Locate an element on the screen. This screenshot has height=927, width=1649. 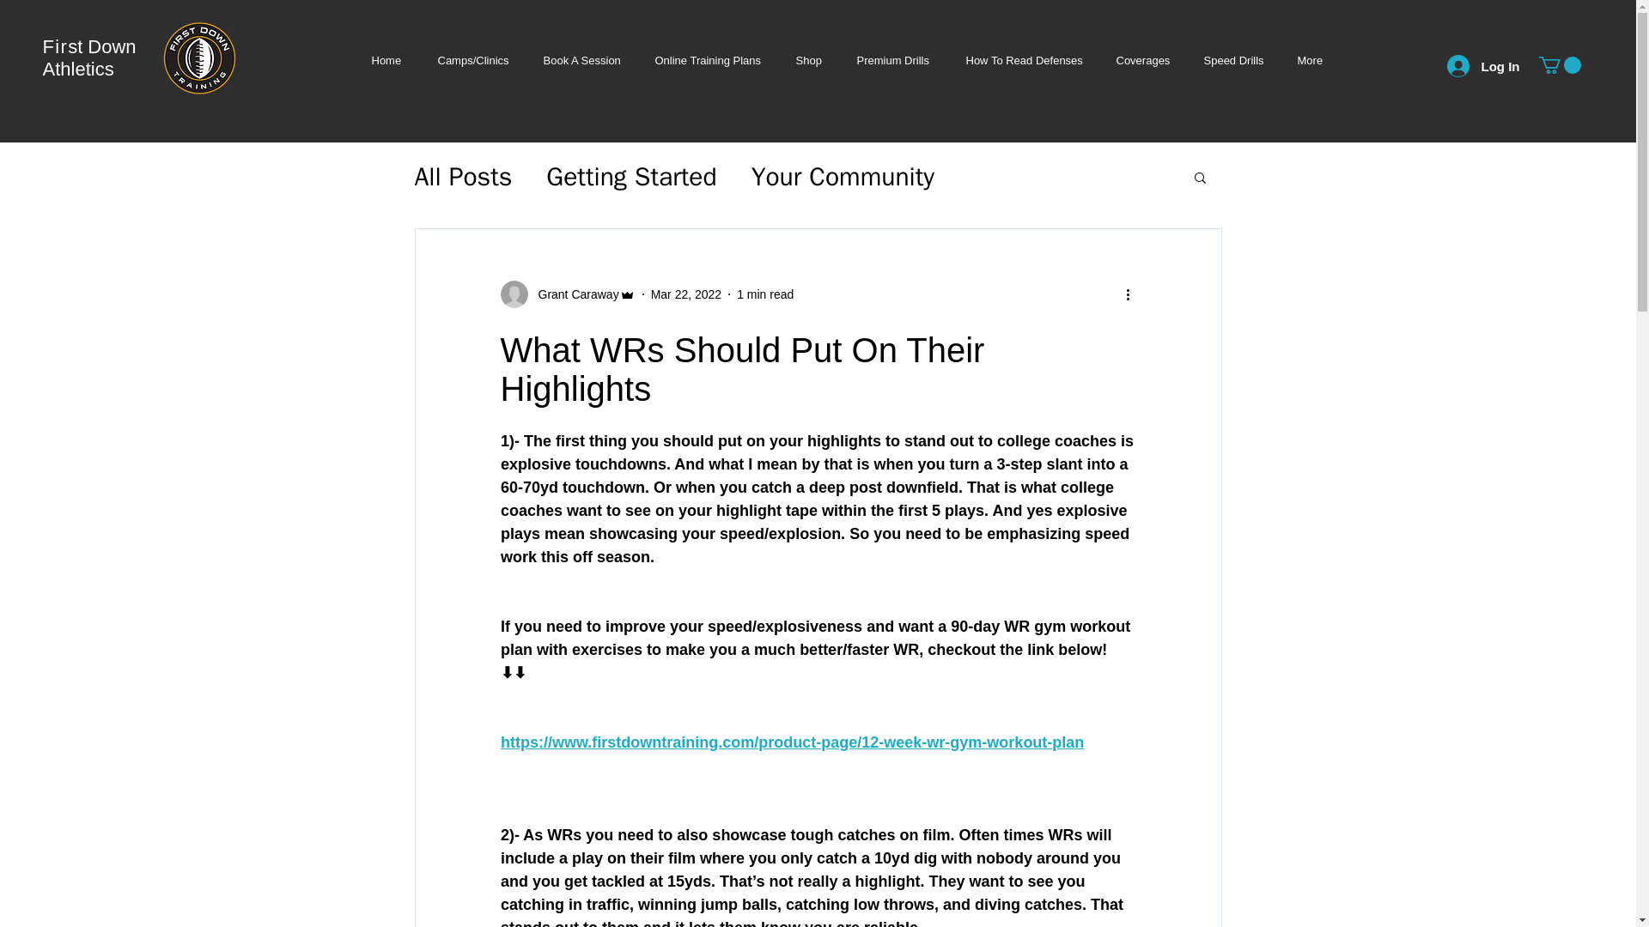
Online Training Plans is located at coordinates (708, 60).